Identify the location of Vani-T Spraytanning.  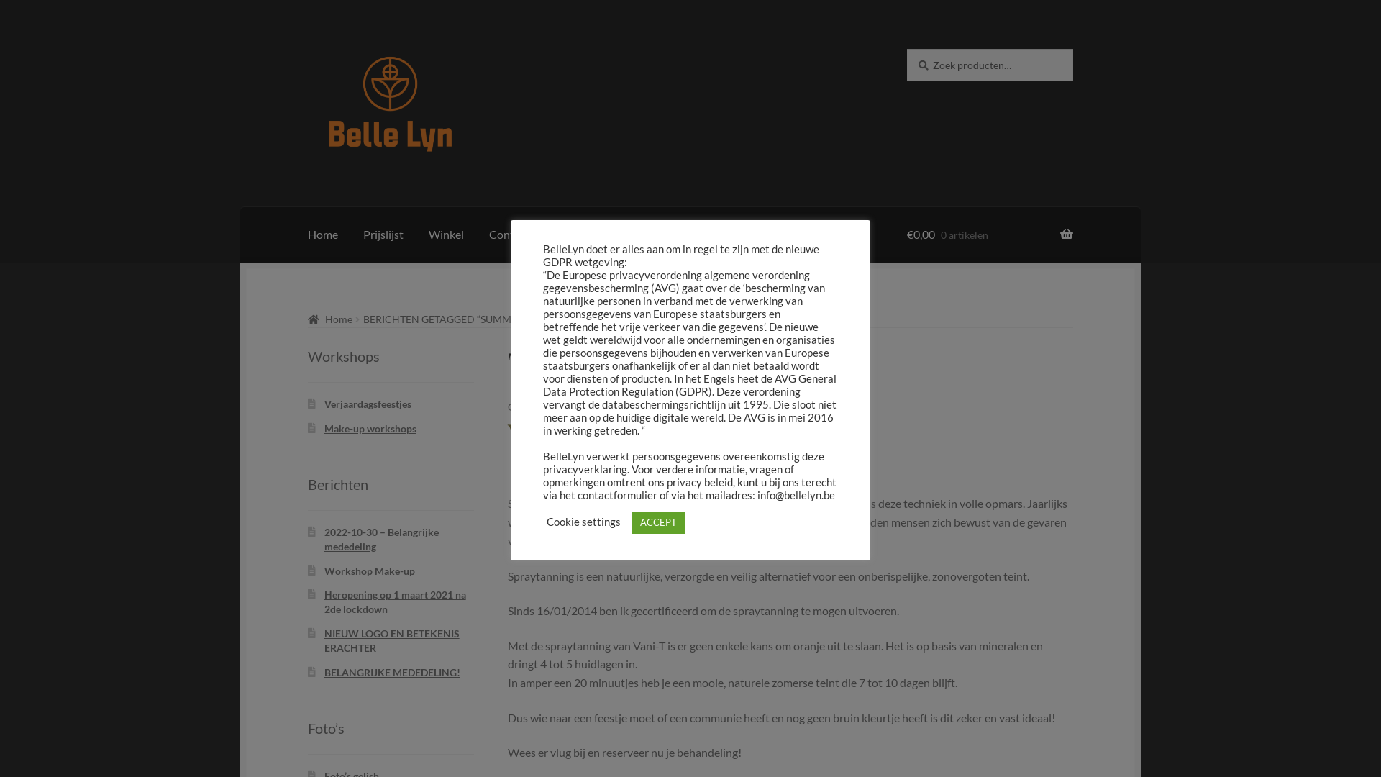
(647, 434).